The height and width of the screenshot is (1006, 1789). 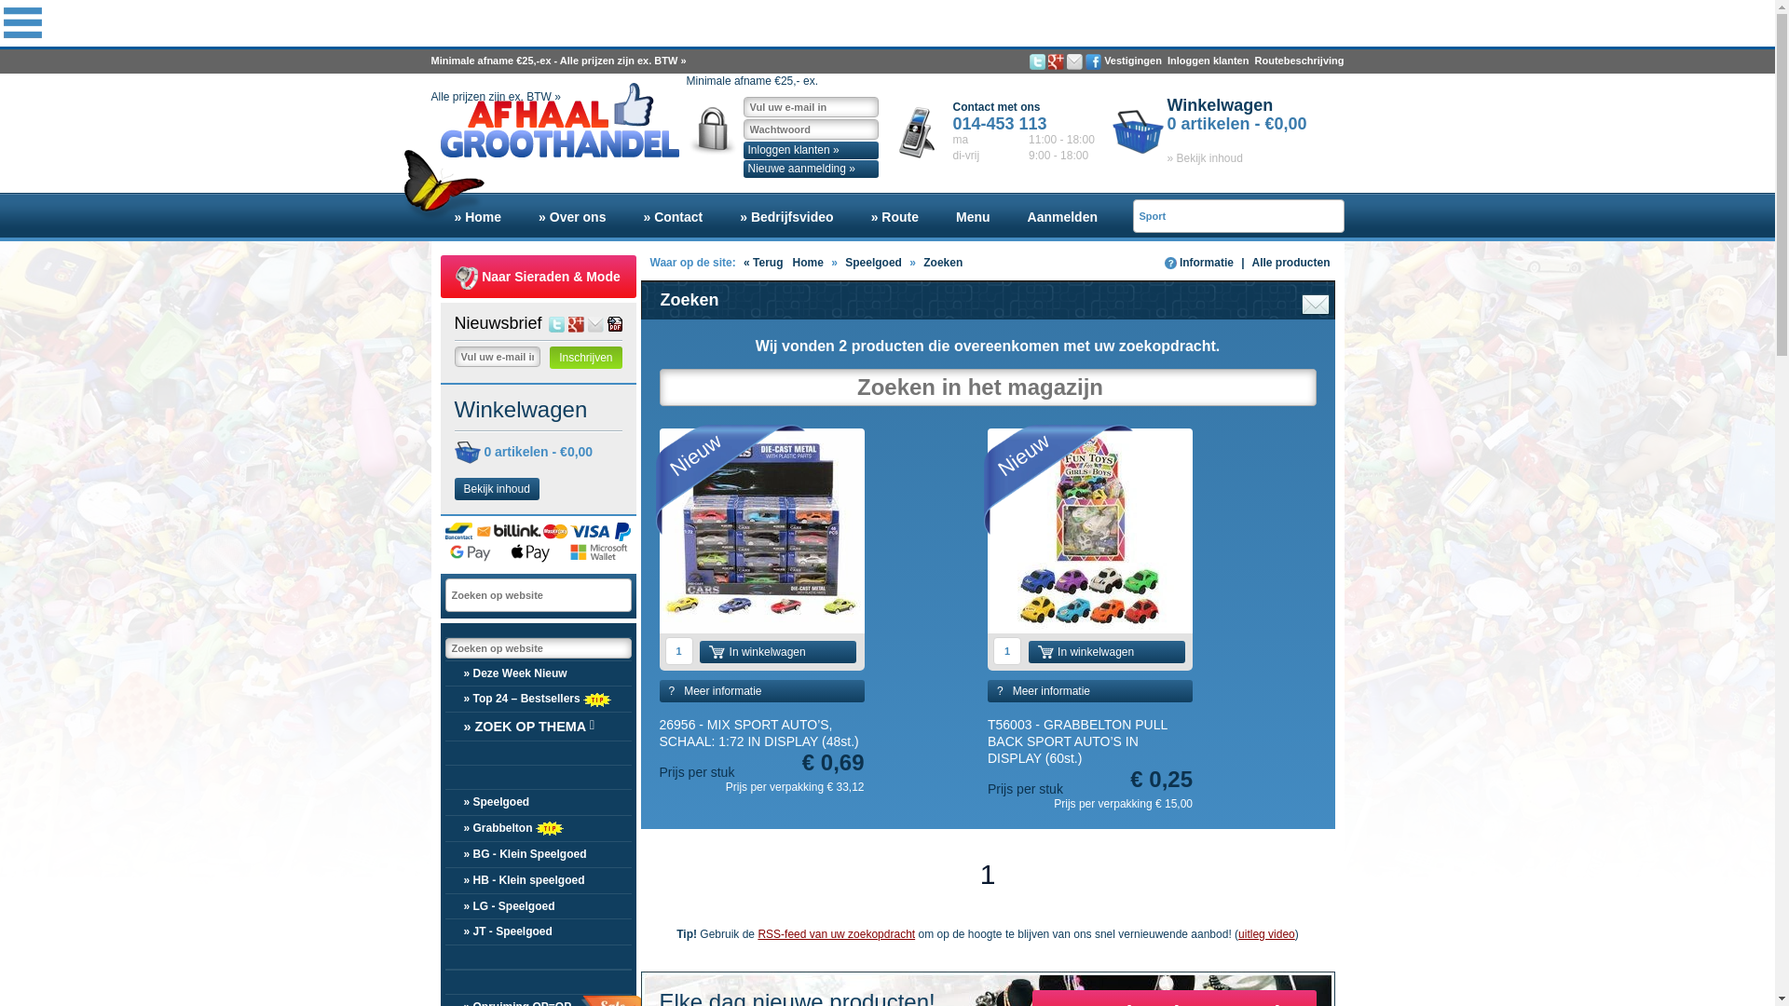 What do you see at coordinates (498, 489) in the screenshot?
I see `Bekijk inhoud` at bounding box center [498, 489].